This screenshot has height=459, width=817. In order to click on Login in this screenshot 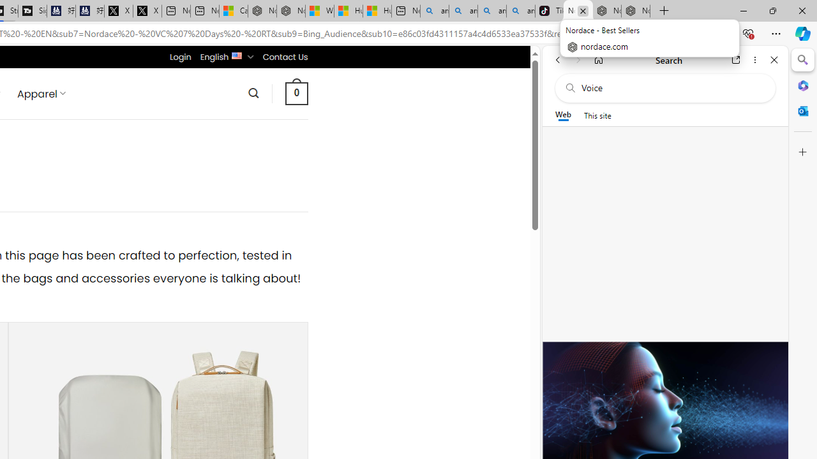, I will do `click(180, 57)`.